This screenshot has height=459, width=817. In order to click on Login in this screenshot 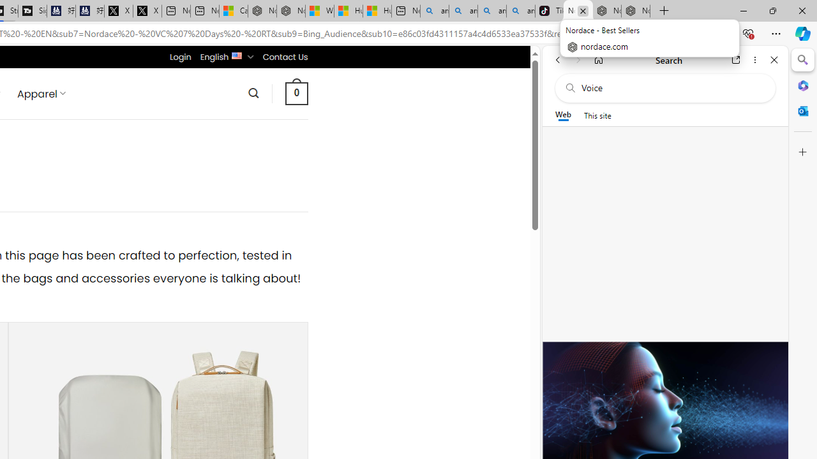, I will do `click(180, 57)`.